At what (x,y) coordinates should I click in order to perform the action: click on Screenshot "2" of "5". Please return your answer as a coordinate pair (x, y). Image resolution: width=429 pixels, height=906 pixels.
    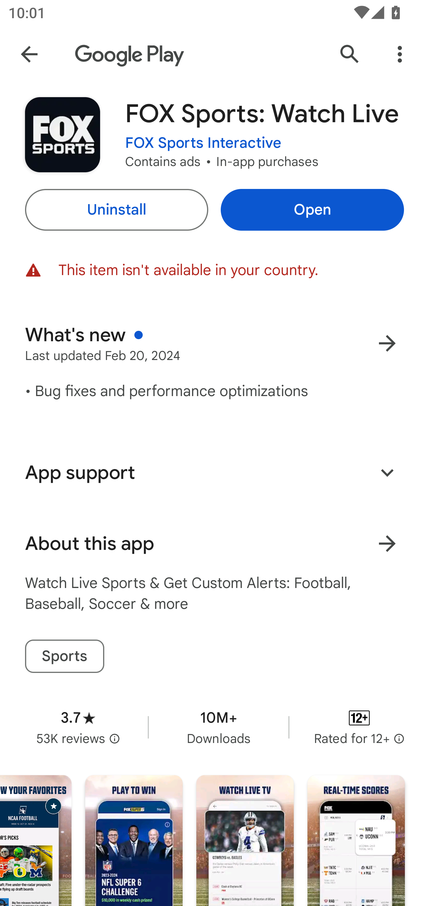
    Looking at the image, I should click on (36, 841).